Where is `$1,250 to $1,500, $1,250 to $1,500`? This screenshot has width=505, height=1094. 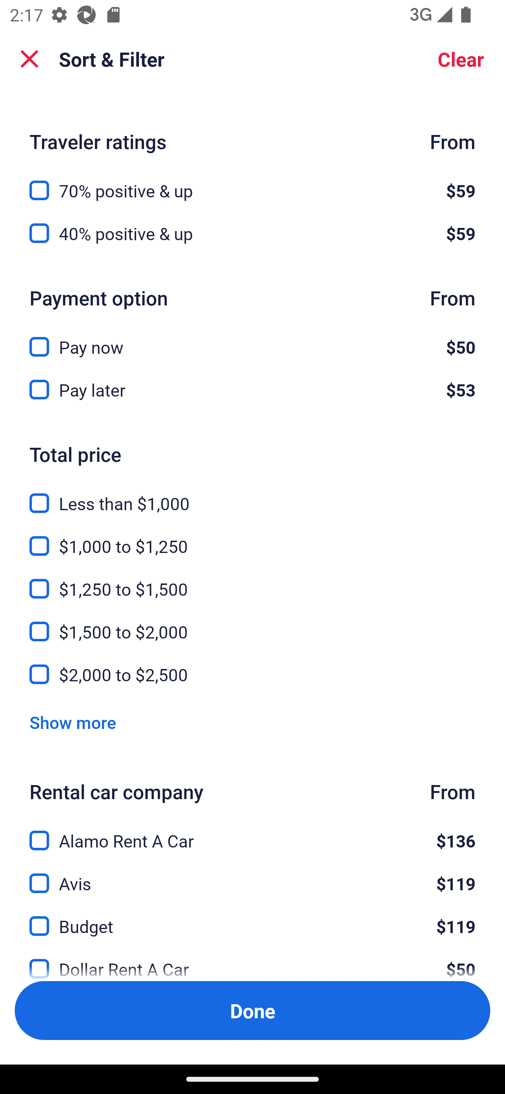 $1,250 to $1,500, $1,250 to $1,500 is located at coordinates (252, 581).